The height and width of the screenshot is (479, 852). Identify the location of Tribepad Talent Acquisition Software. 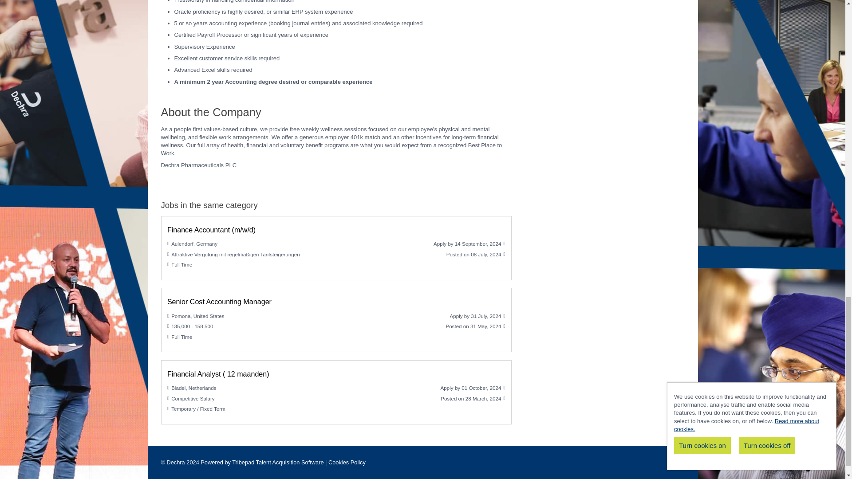
(279, 462).